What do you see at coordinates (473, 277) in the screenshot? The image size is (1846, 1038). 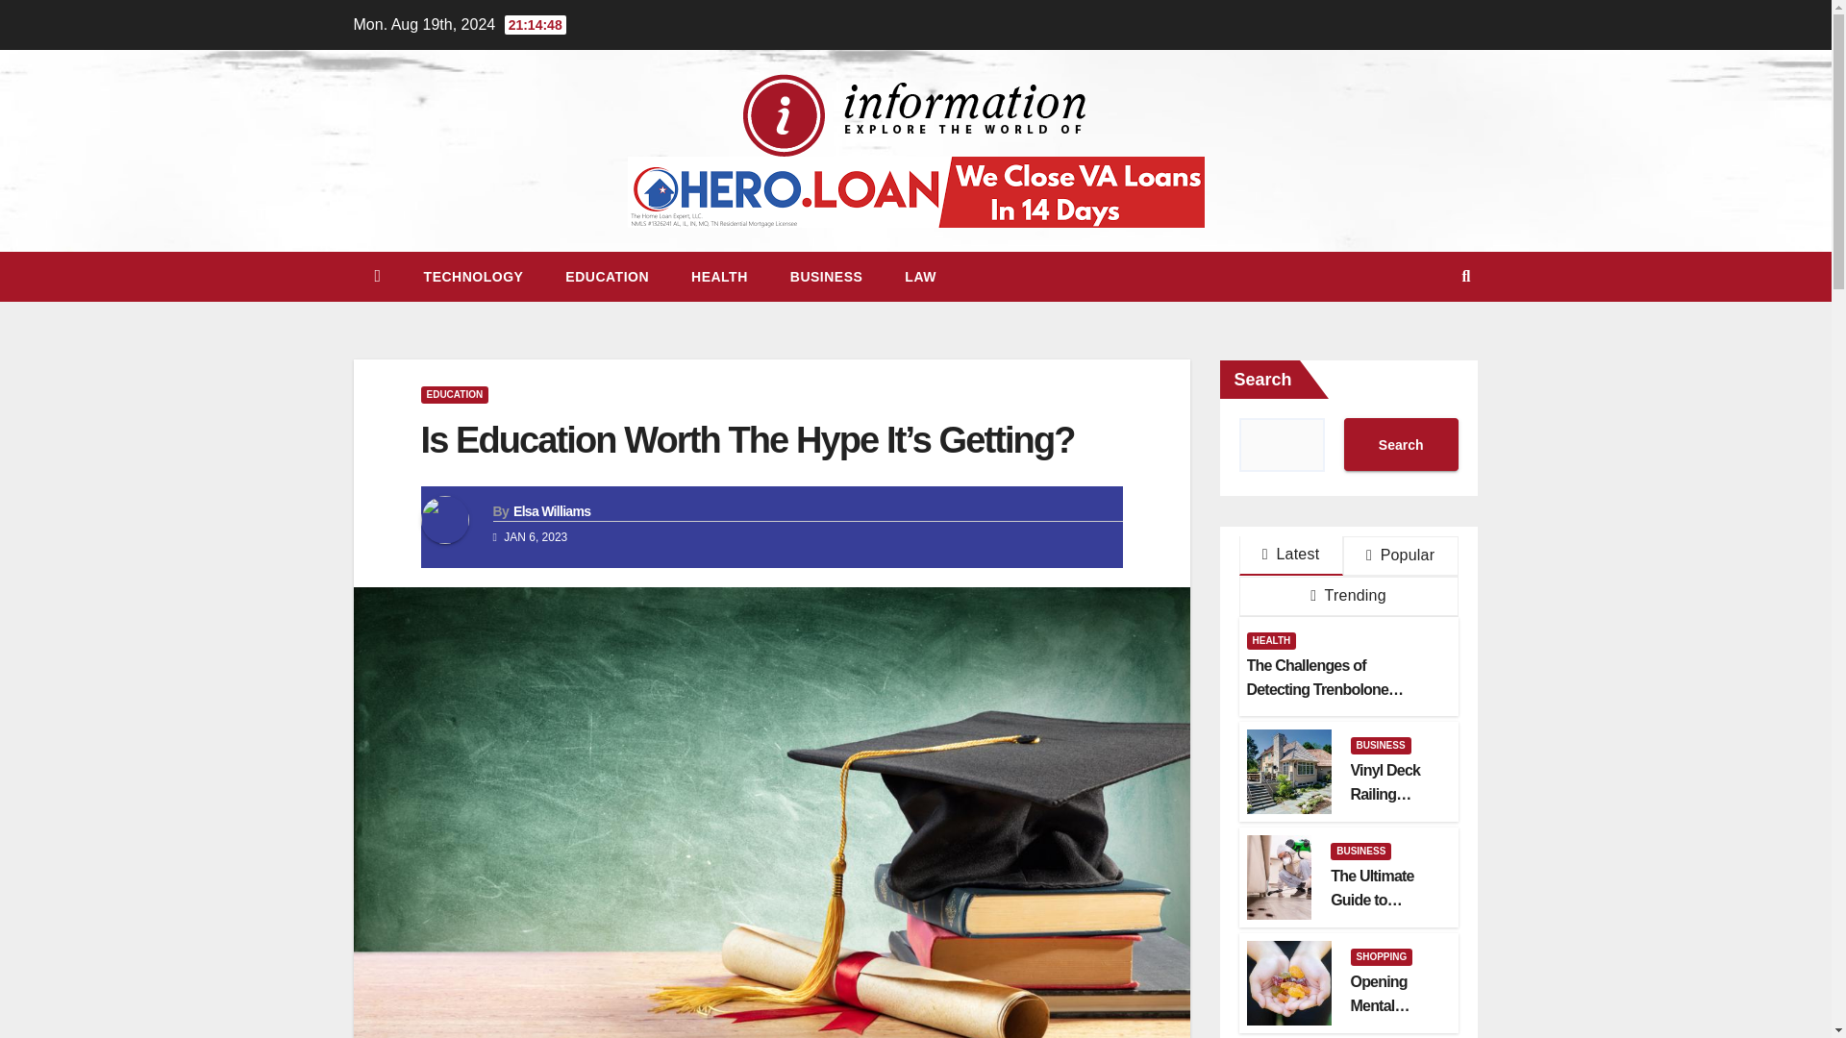 I see `TECHNOLOGY` at bounding box center [473, 277].